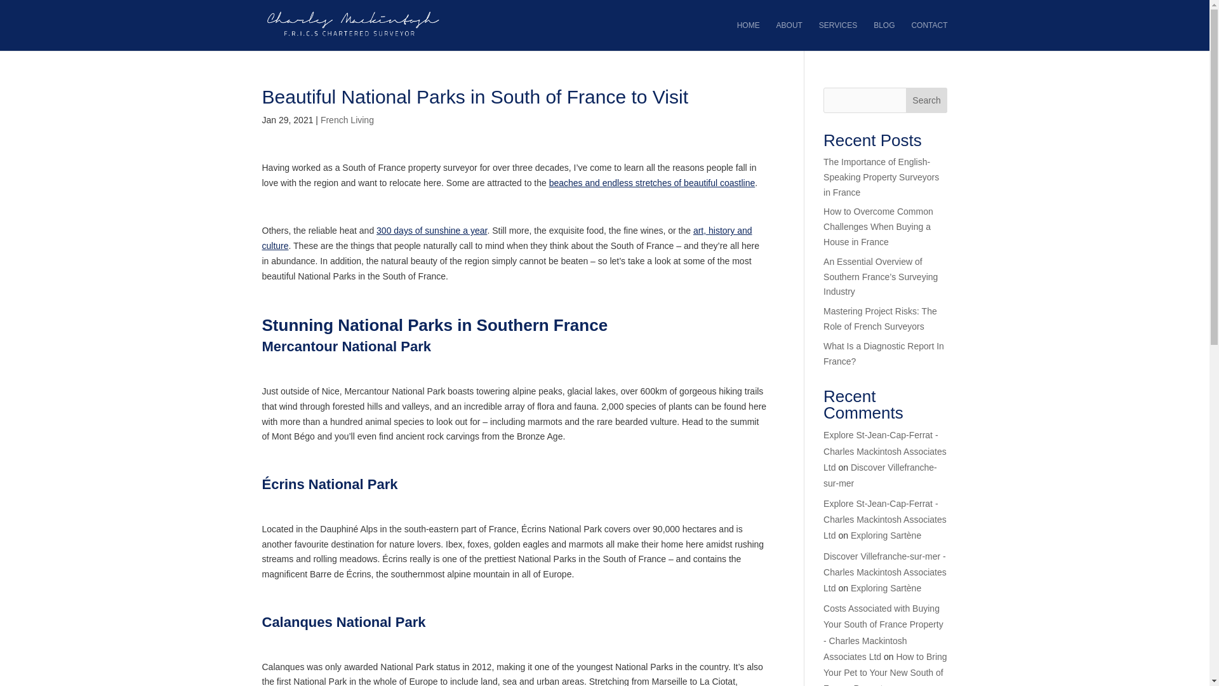 This screenshot has height=686, width=1219. I want to click on CONTACT, so click(928, 36).